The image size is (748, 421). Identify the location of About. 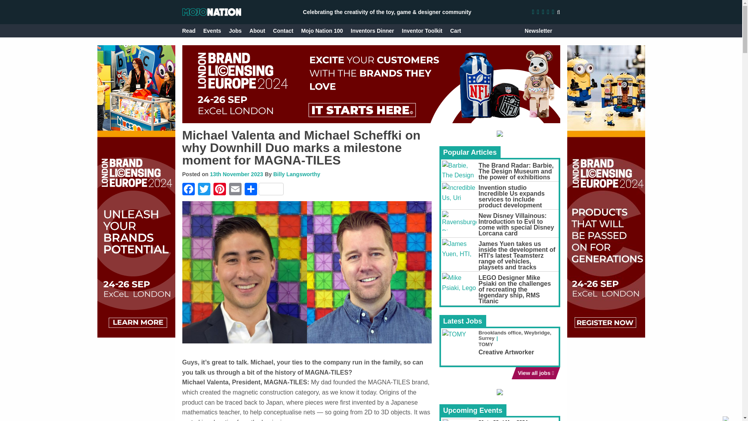
(257, 30).